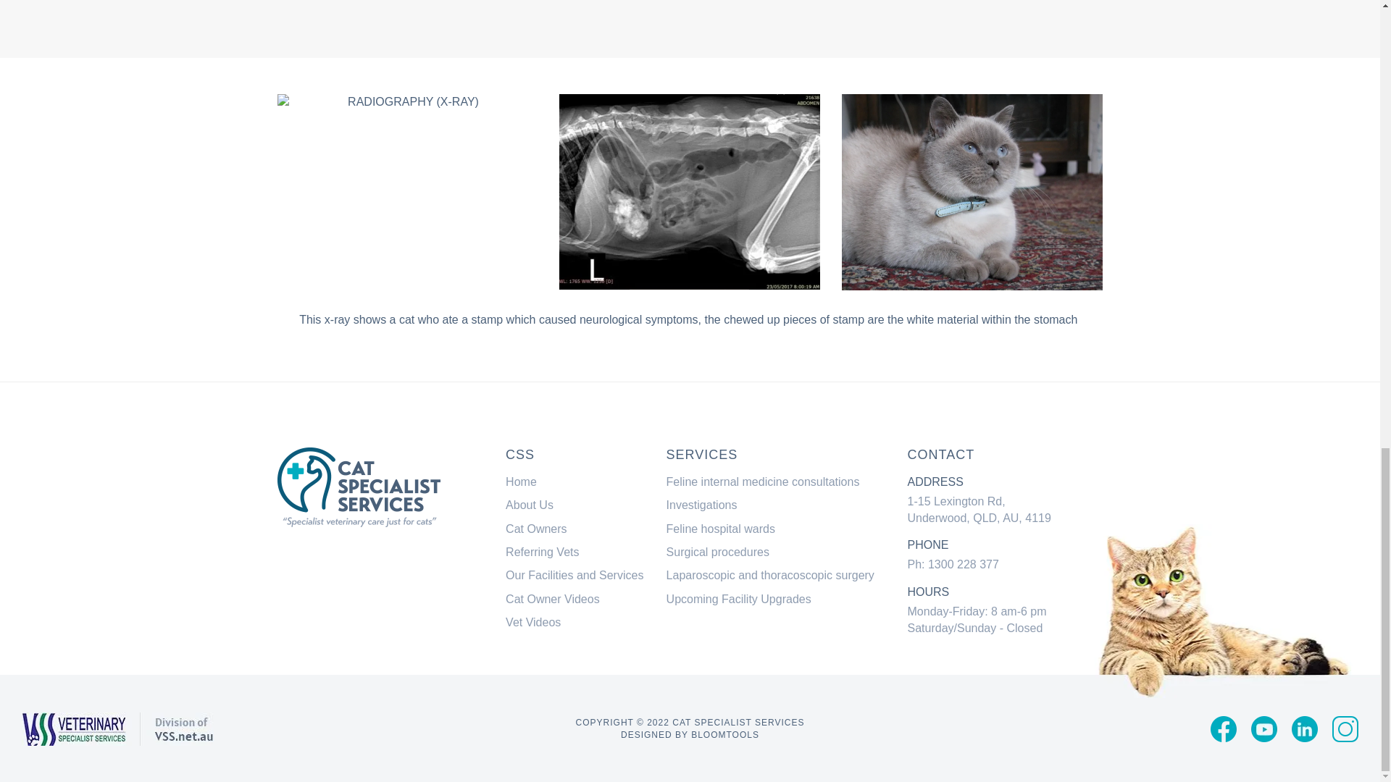 The width and height of the screenshot is (1391, 782). What do you see at coordinates (574, 575) in the screenshot?
I see `Our Facilities and Services` at bounding box center [574, 575].